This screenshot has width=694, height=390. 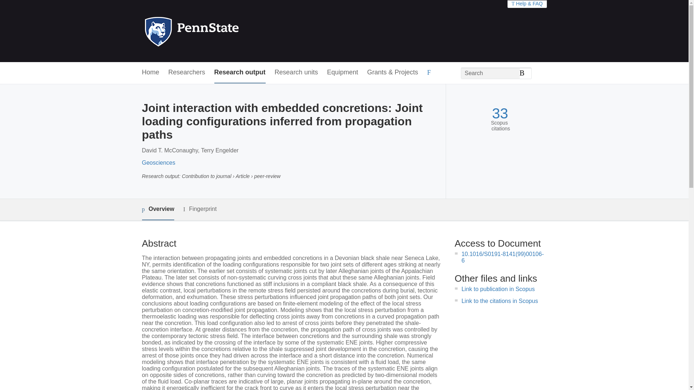 I want to click on Overview, so click(x=158, y=209).